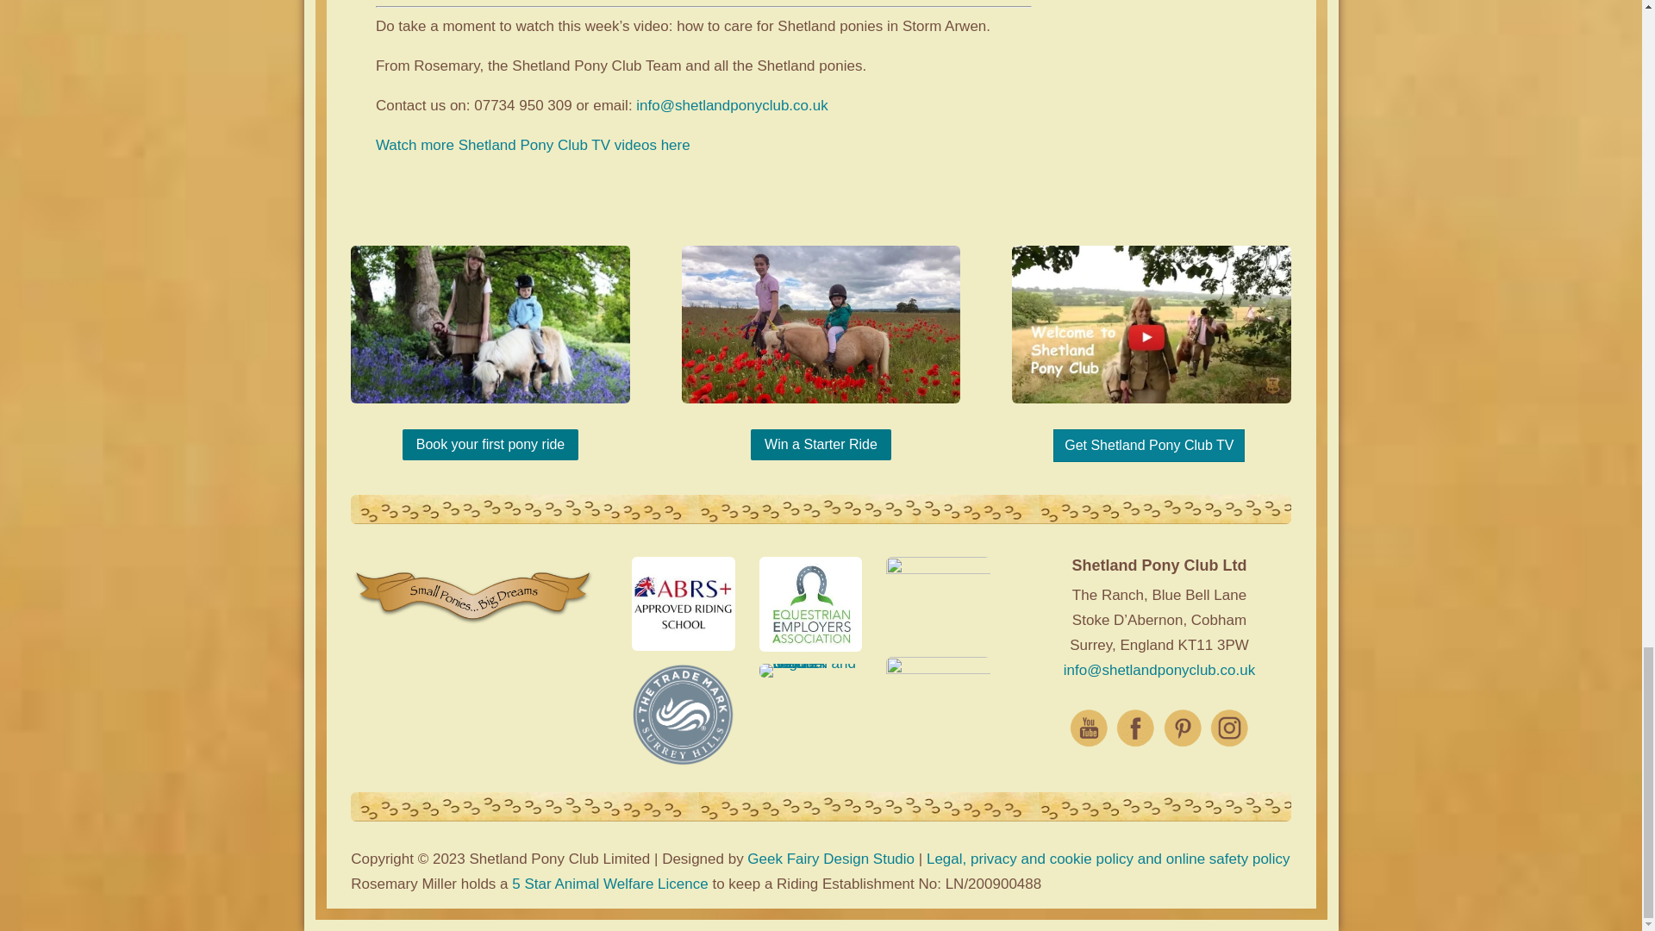  What do you see at coordinates (821, 324) in the screenshot?
I see `Honeybee in the Poppies, soft saddle` at bounding box center [821, 324].